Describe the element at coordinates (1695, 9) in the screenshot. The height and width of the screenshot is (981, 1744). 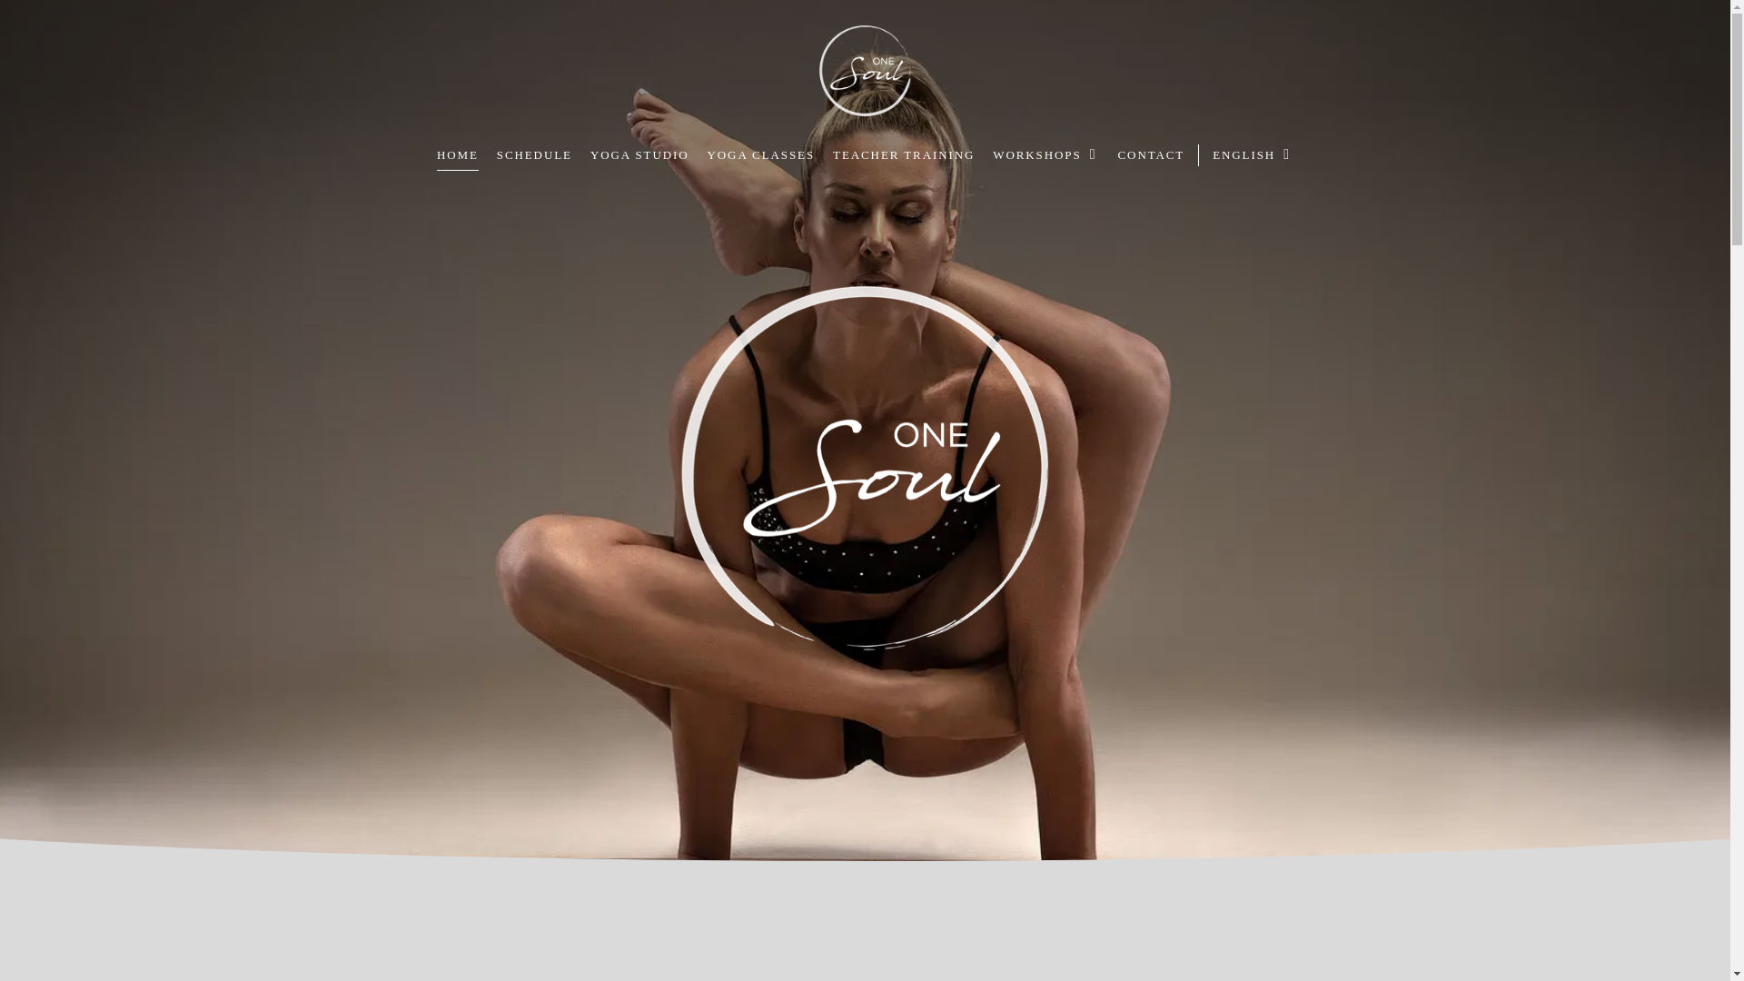
I see `Menu` at that location.